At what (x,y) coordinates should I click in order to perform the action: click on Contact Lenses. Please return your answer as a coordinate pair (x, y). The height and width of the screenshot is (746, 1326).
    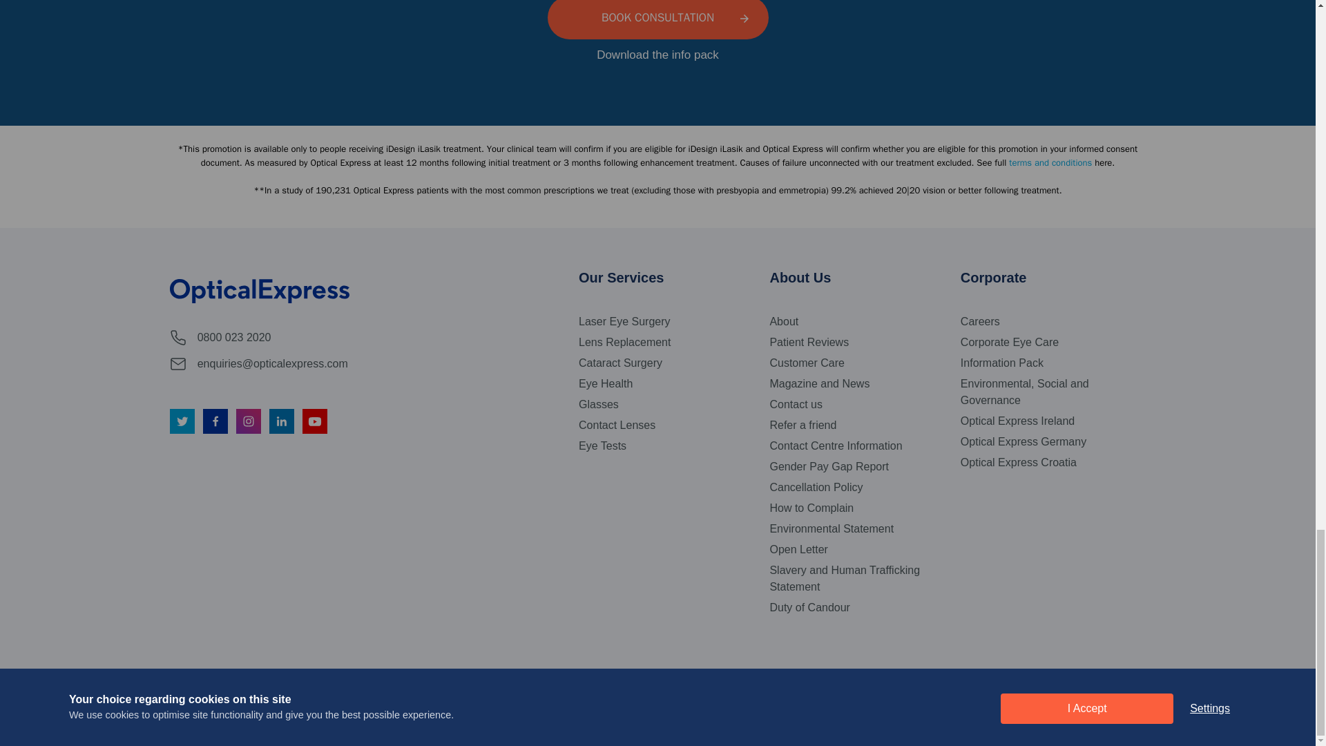
    Looking at the image, I should click on (616, 425).